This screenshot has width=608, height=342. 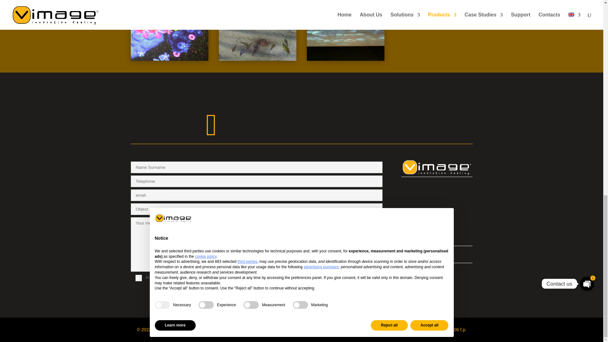 What do you see at coordinates (437, 167) in the screenshot?
I see `Logo-Vimage-Neg` at bounding box center [437, 167].